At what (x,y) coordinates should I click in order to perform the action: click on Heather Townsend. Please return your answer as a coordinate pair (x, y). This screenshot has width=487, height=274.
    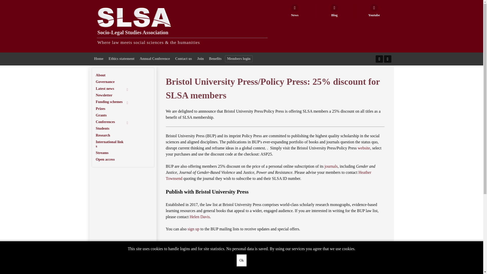
    Looking at the image, I should click on (268, 175).